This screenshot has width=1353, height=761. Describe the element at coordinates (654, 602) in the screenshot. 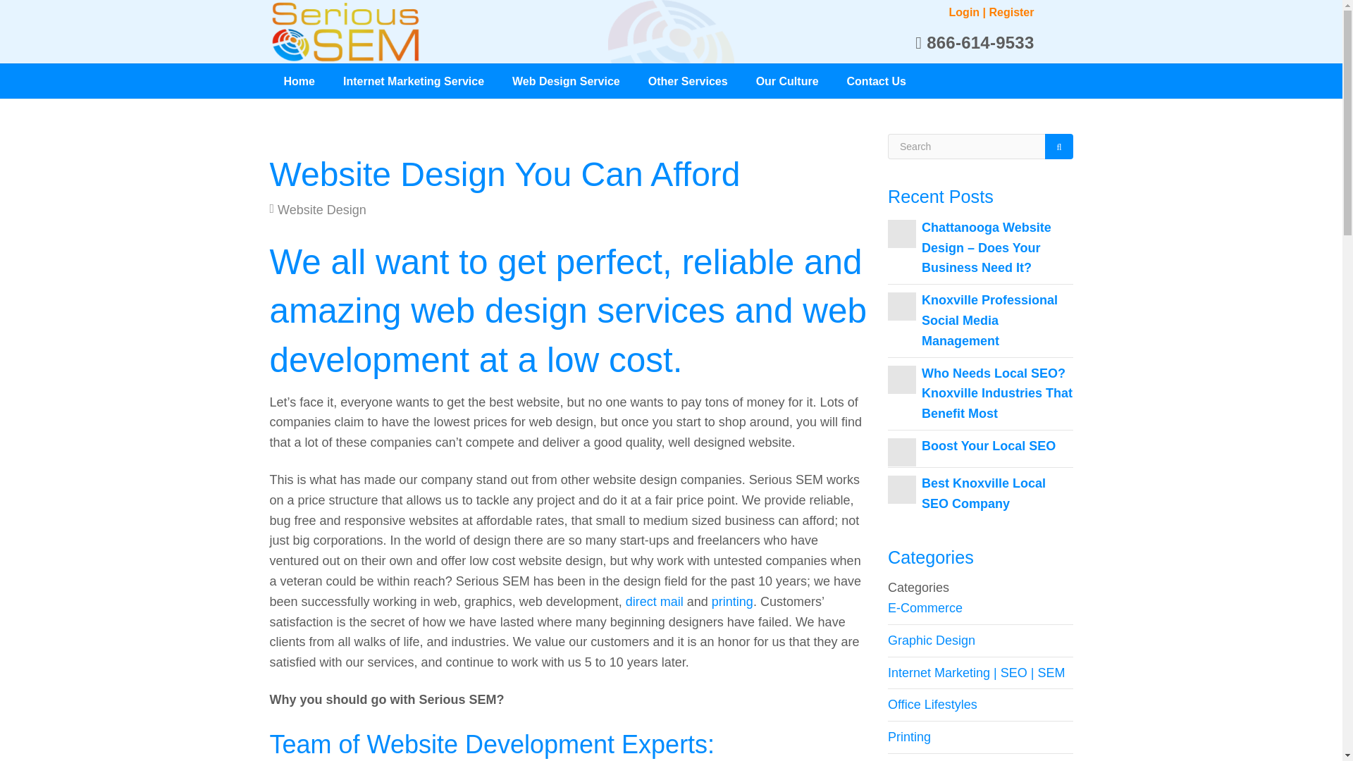

I see `direct mail` at that location.